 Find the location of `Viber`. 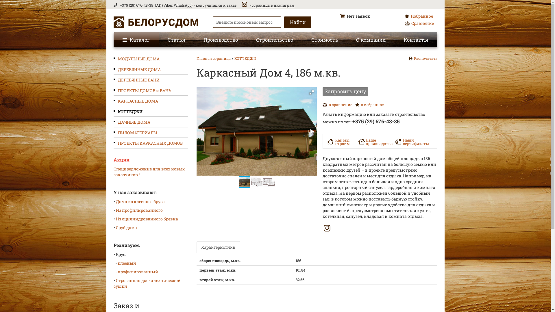

Viber is located at coordinates (168, 5).